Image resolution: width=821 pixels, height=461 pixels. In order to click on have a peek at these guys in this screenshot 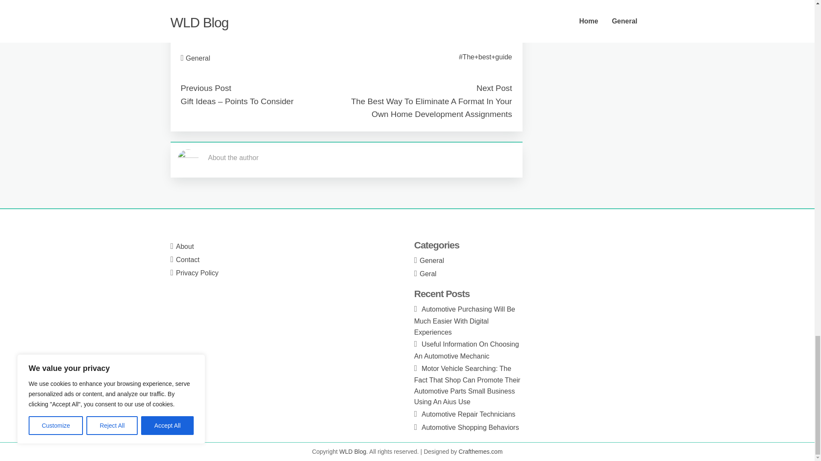, I will do `click(220, 29)`.